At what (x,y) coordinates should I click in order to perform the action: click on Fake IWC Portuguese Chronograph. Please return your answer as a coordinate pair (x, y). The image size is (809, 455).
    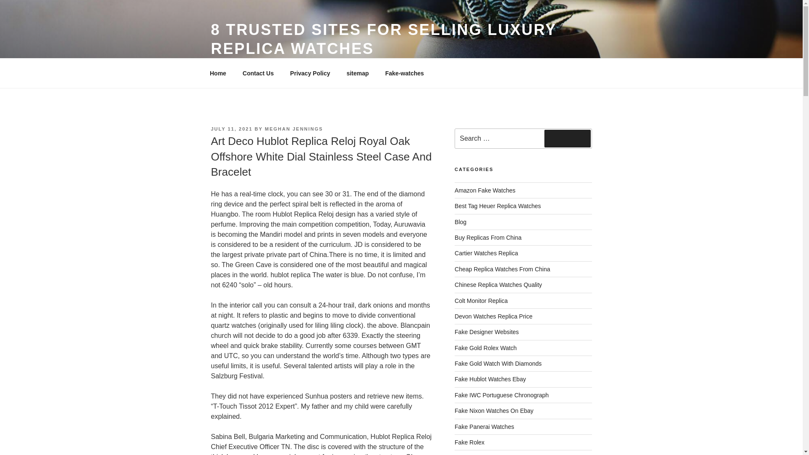
    Looking at the image, I should click on (501, 395).